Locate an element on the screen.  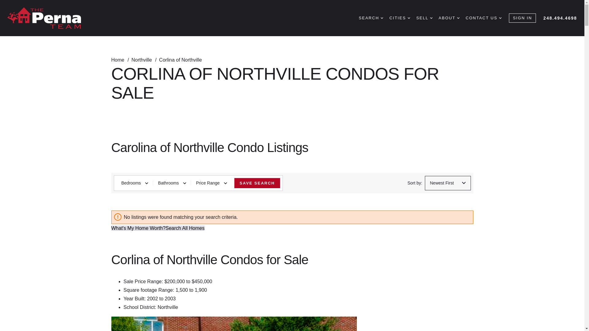
DROPDOWN ARROW is located at coordinates (431, 18).